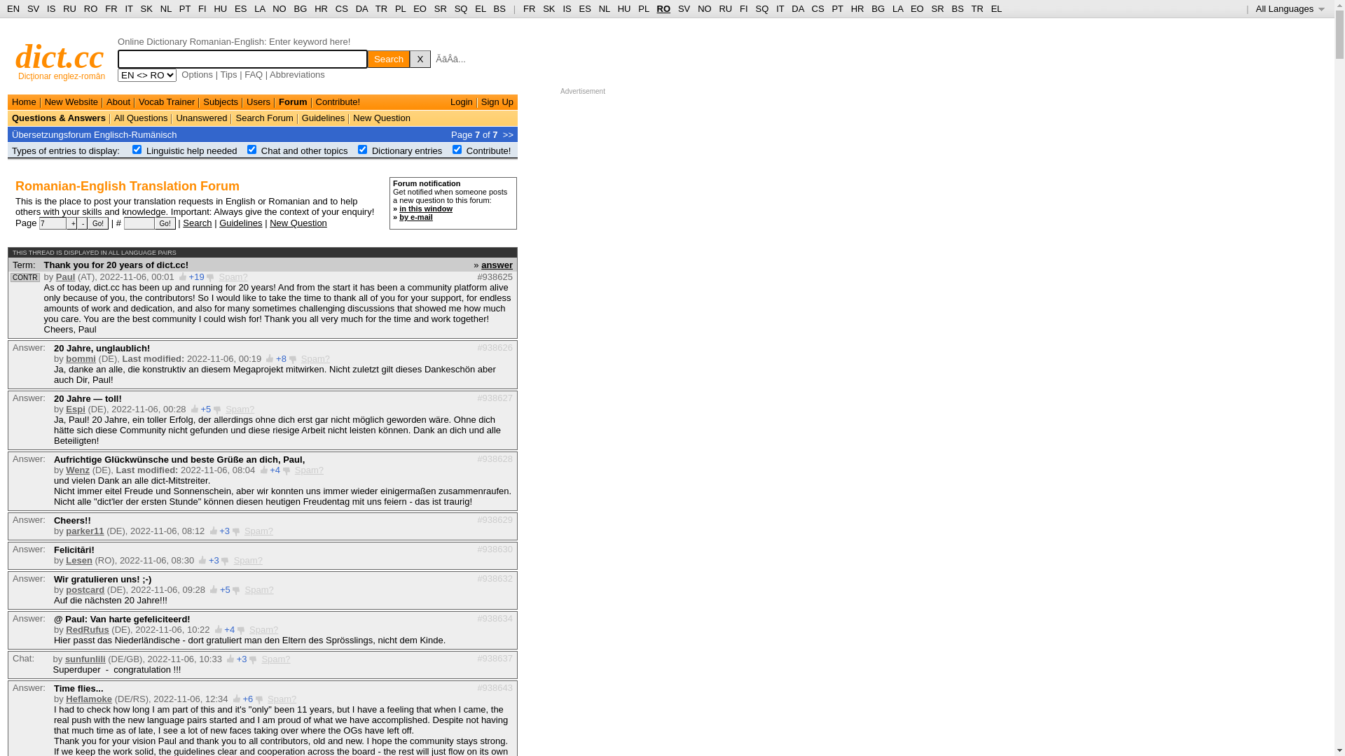 The height and width of the screenshot is (756, 1345). Describe the element at coordinates (185, 8) in the screenshot. I see `PT` at that location.